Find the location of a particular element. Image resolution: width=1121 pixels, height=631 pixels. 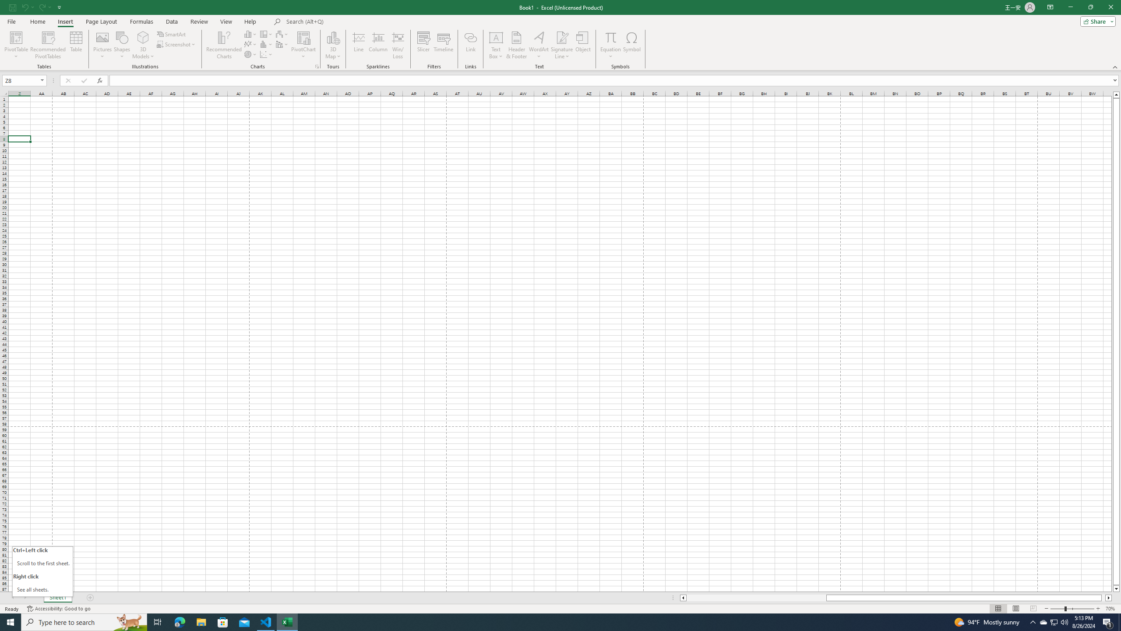

Insert Scatter (X, Y) or Bubble Chart is located at coordinates (267, 54).